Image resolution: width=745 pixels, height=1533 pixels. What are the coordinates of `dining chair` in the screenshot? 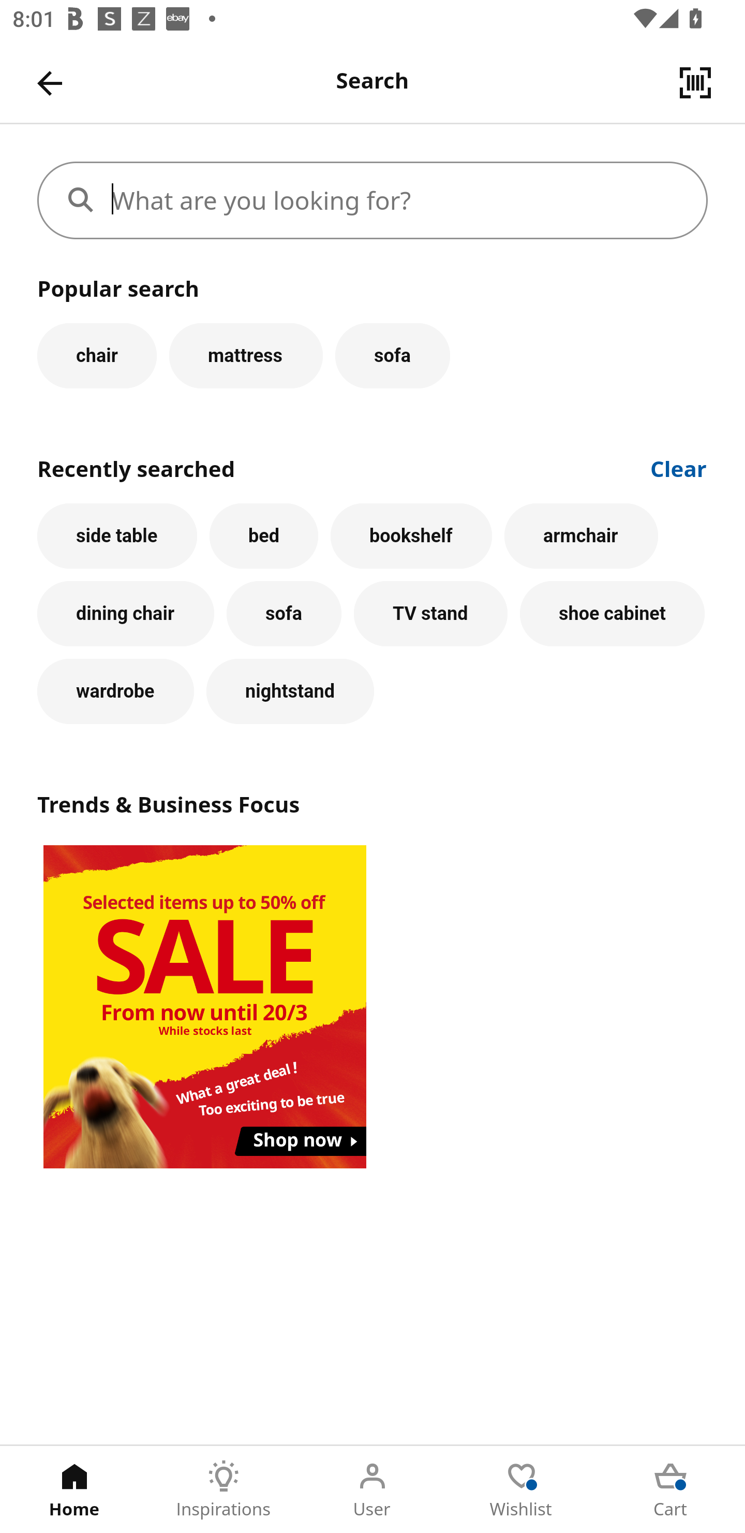 It's located at (126, 614).